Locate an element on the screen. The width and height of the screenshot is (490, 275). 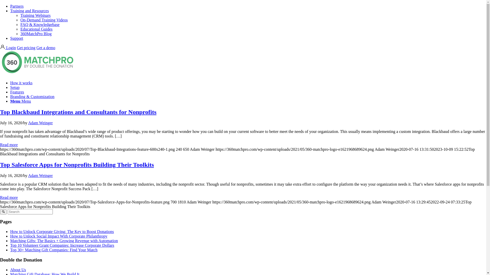
Educational Guides is located at coordinates (36, 29).